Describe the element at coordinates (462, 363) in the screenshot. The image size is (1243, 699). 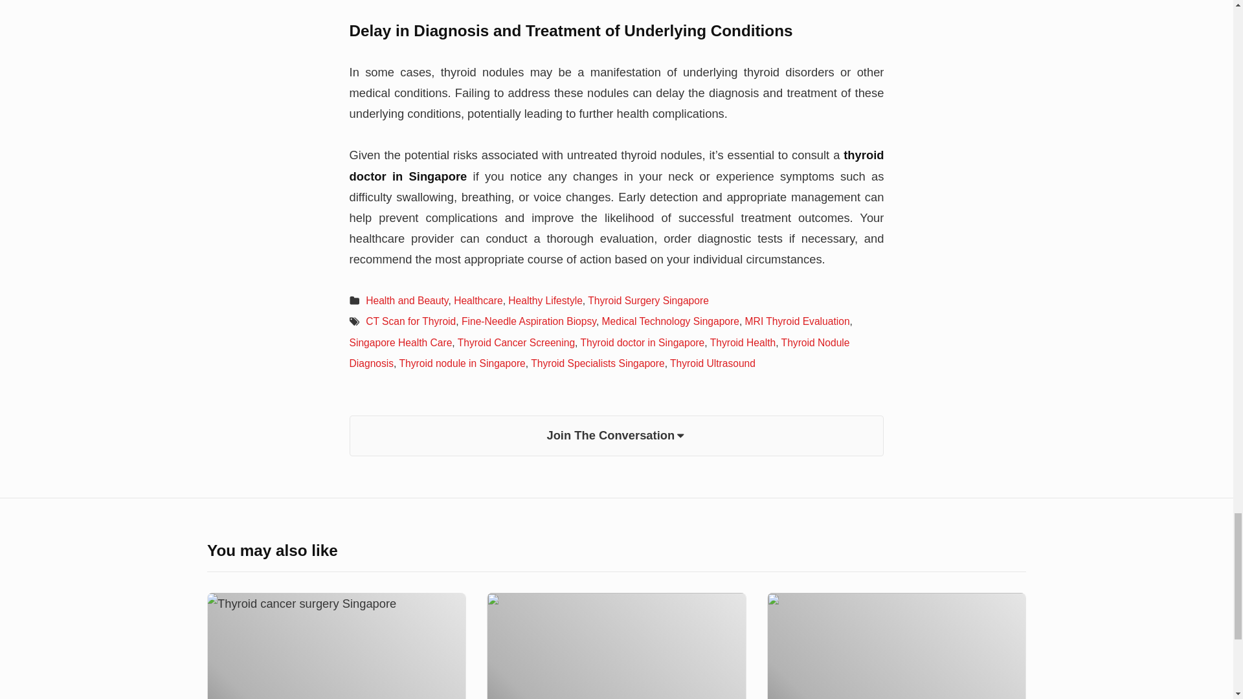
I see `Thyroid nodule in Singapore` at that location.